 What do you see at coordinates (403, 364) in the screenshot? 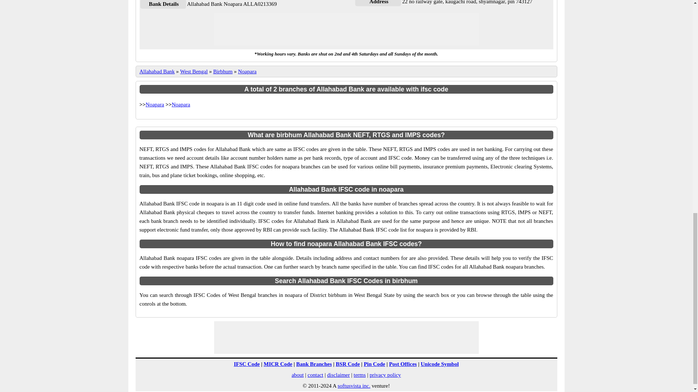
I see `Post Offices` at bounding box center [403, 364].